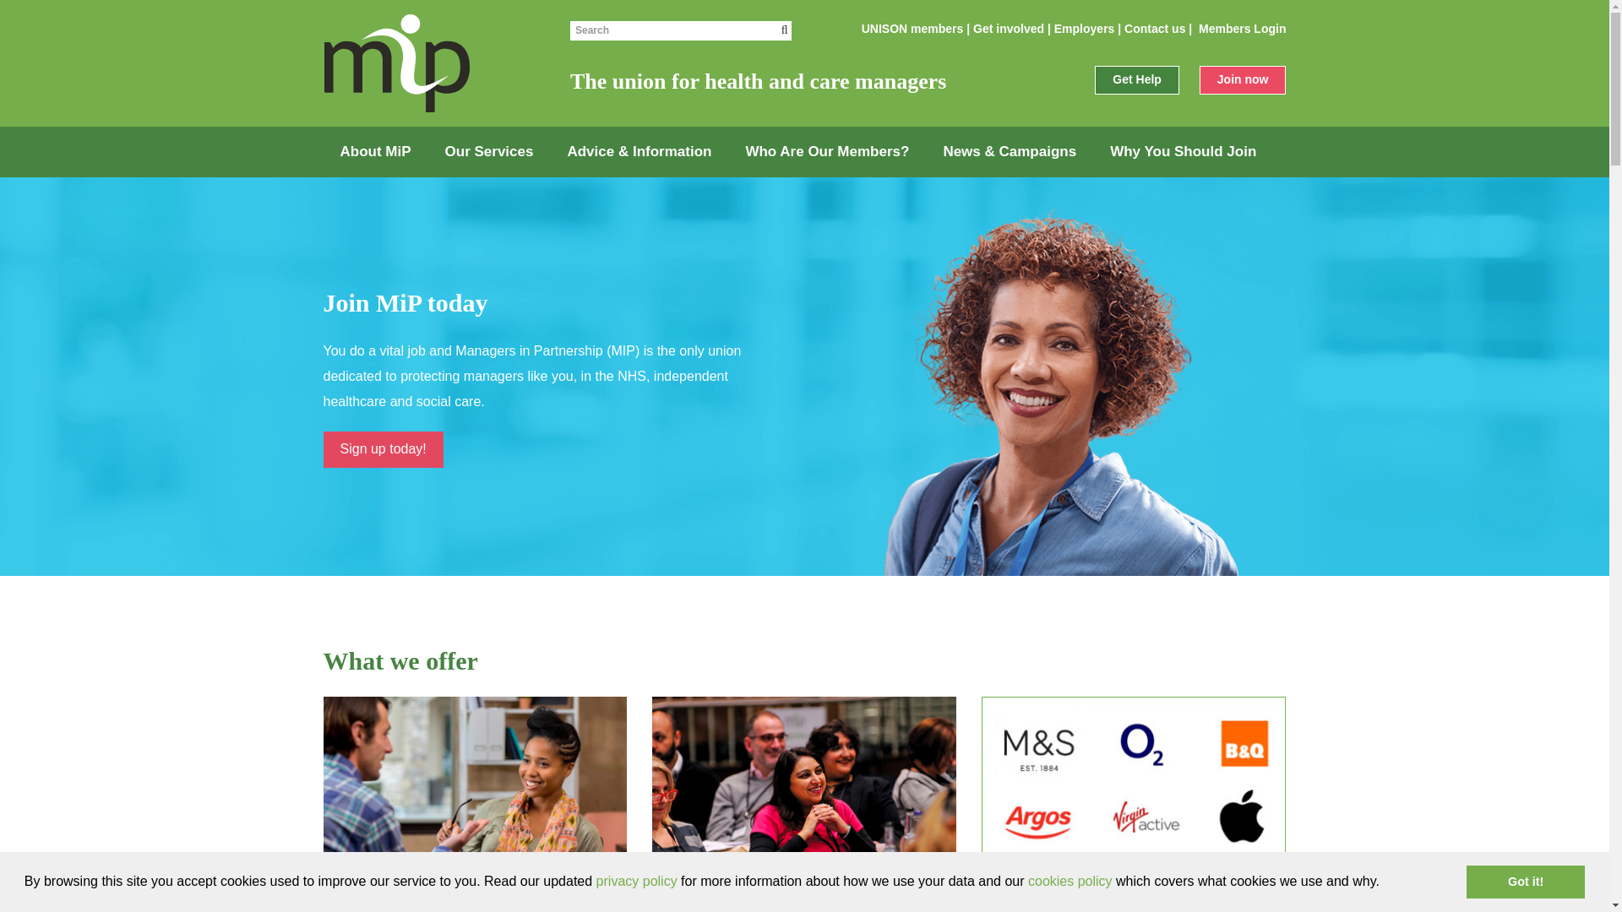 Image resolution: width=1622 pixels, height=912 pixels. Describe the element at coordinates (489, 152) in the screenshot. I see `Our Services` at that location.